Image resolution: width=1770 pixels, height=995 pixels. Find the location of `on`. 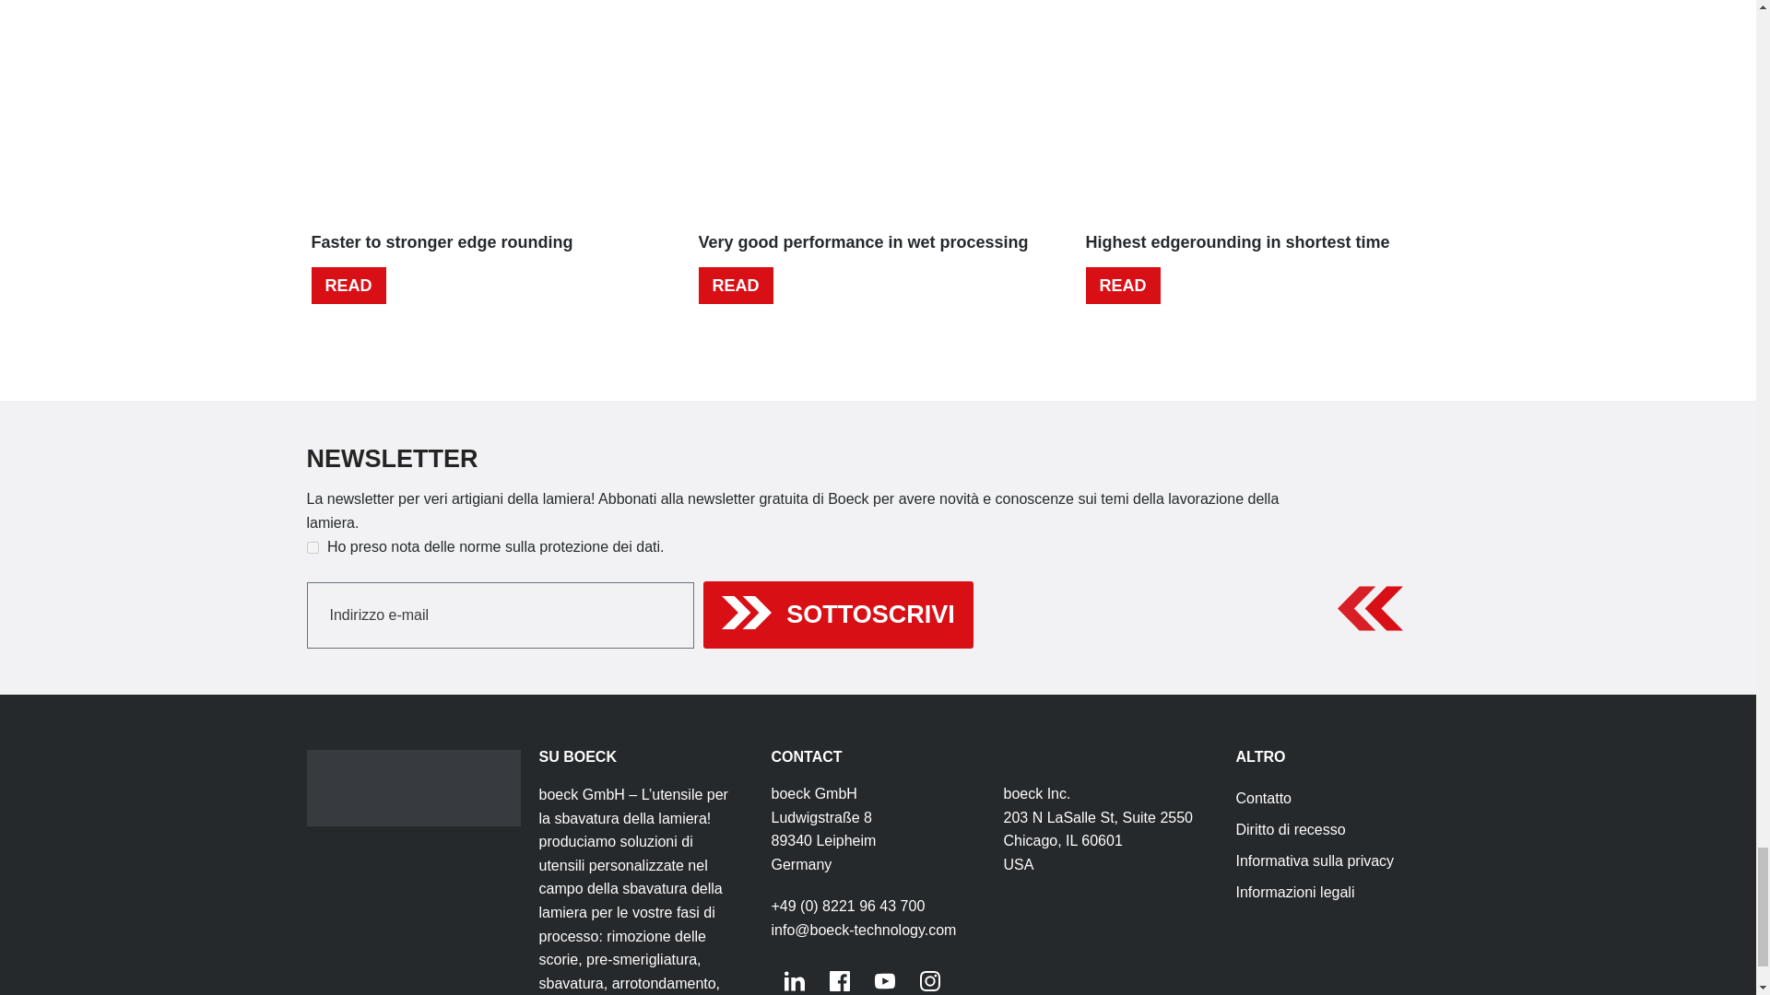

on is located at coordinates (312, 547).